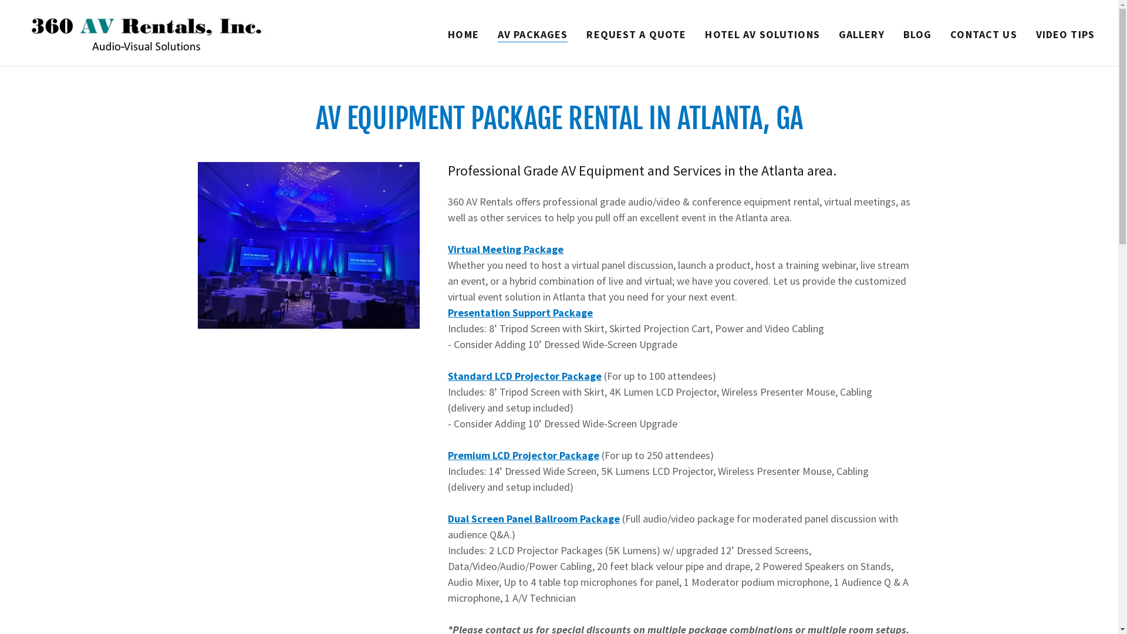 The width and height of the screenshot is (1127, 634). I want to click on REQUEST A QUOTE, so click(636, 34).